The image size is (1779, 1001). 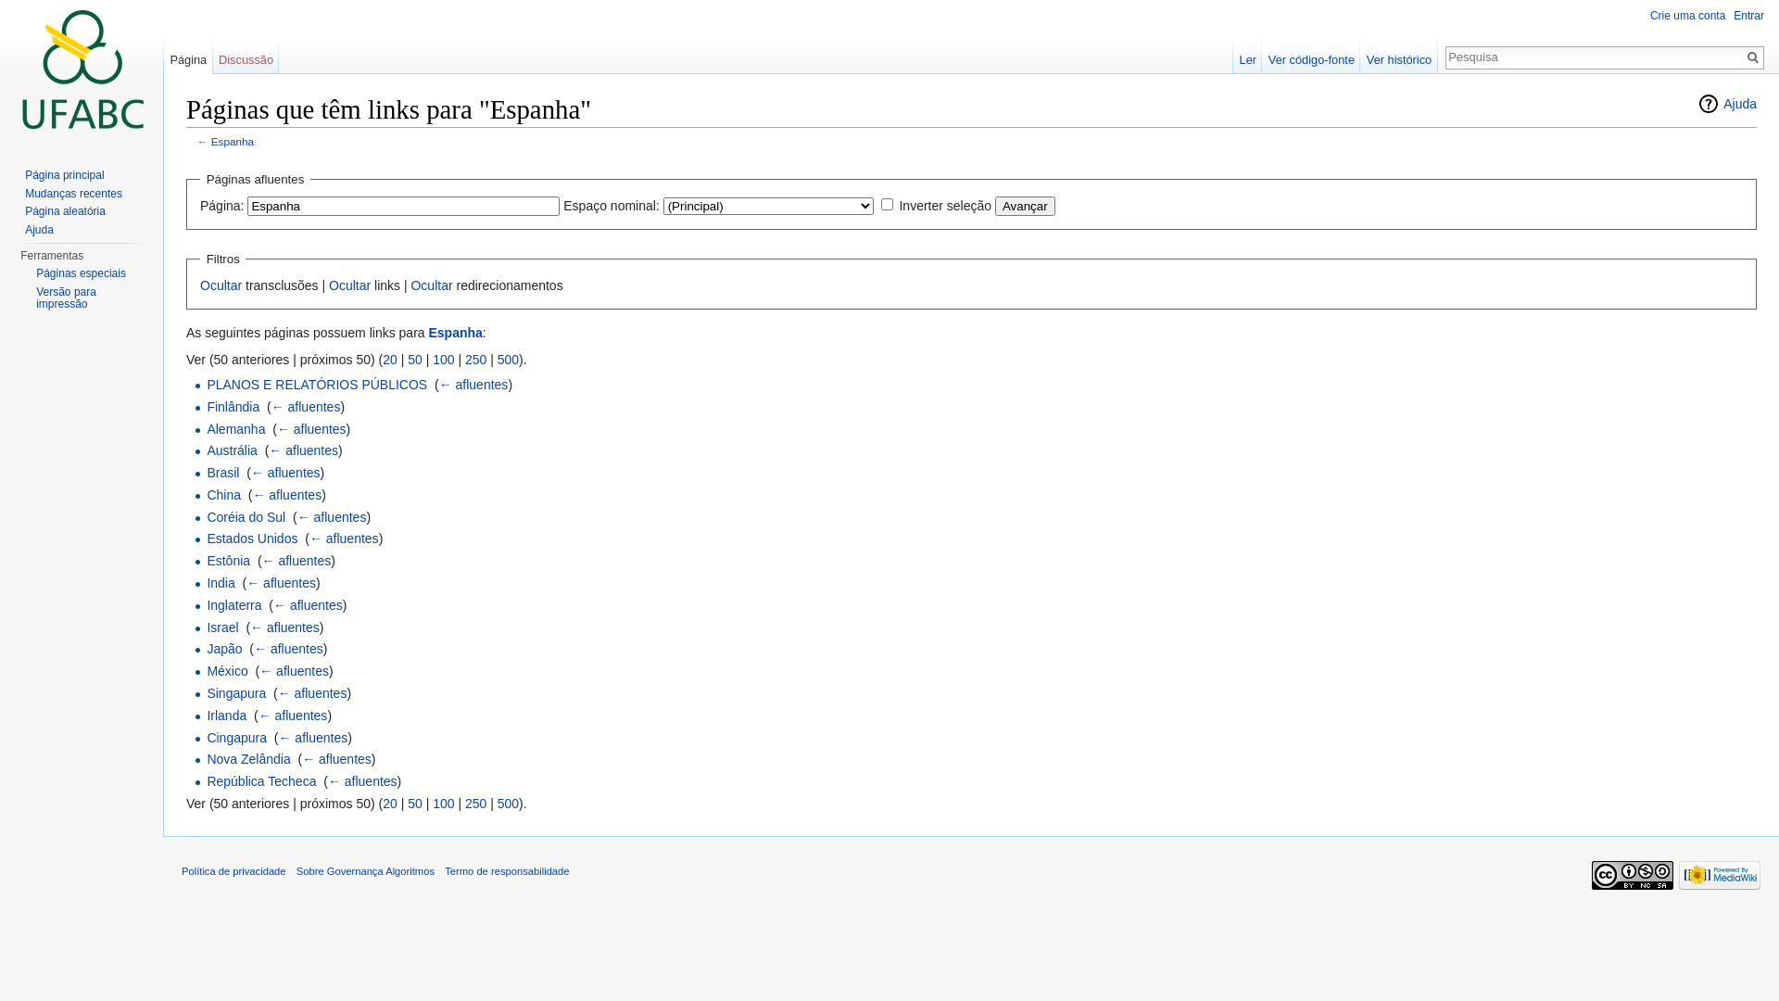 What do you see at coordinates (252, 539) in the screenshot?
I see `Estados Unidos` at bounding box center [252, 539].